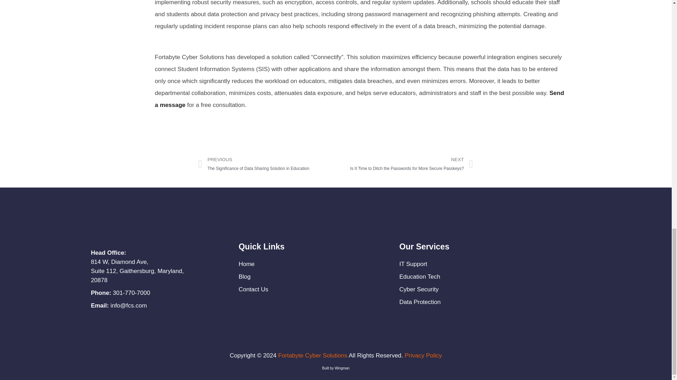 Image resolution: width=677 pixels, height=380 pixels. What do you see at coordinates (413, 264) in the screenshot?
I see `IT Support` at bounding box center [413, 264].